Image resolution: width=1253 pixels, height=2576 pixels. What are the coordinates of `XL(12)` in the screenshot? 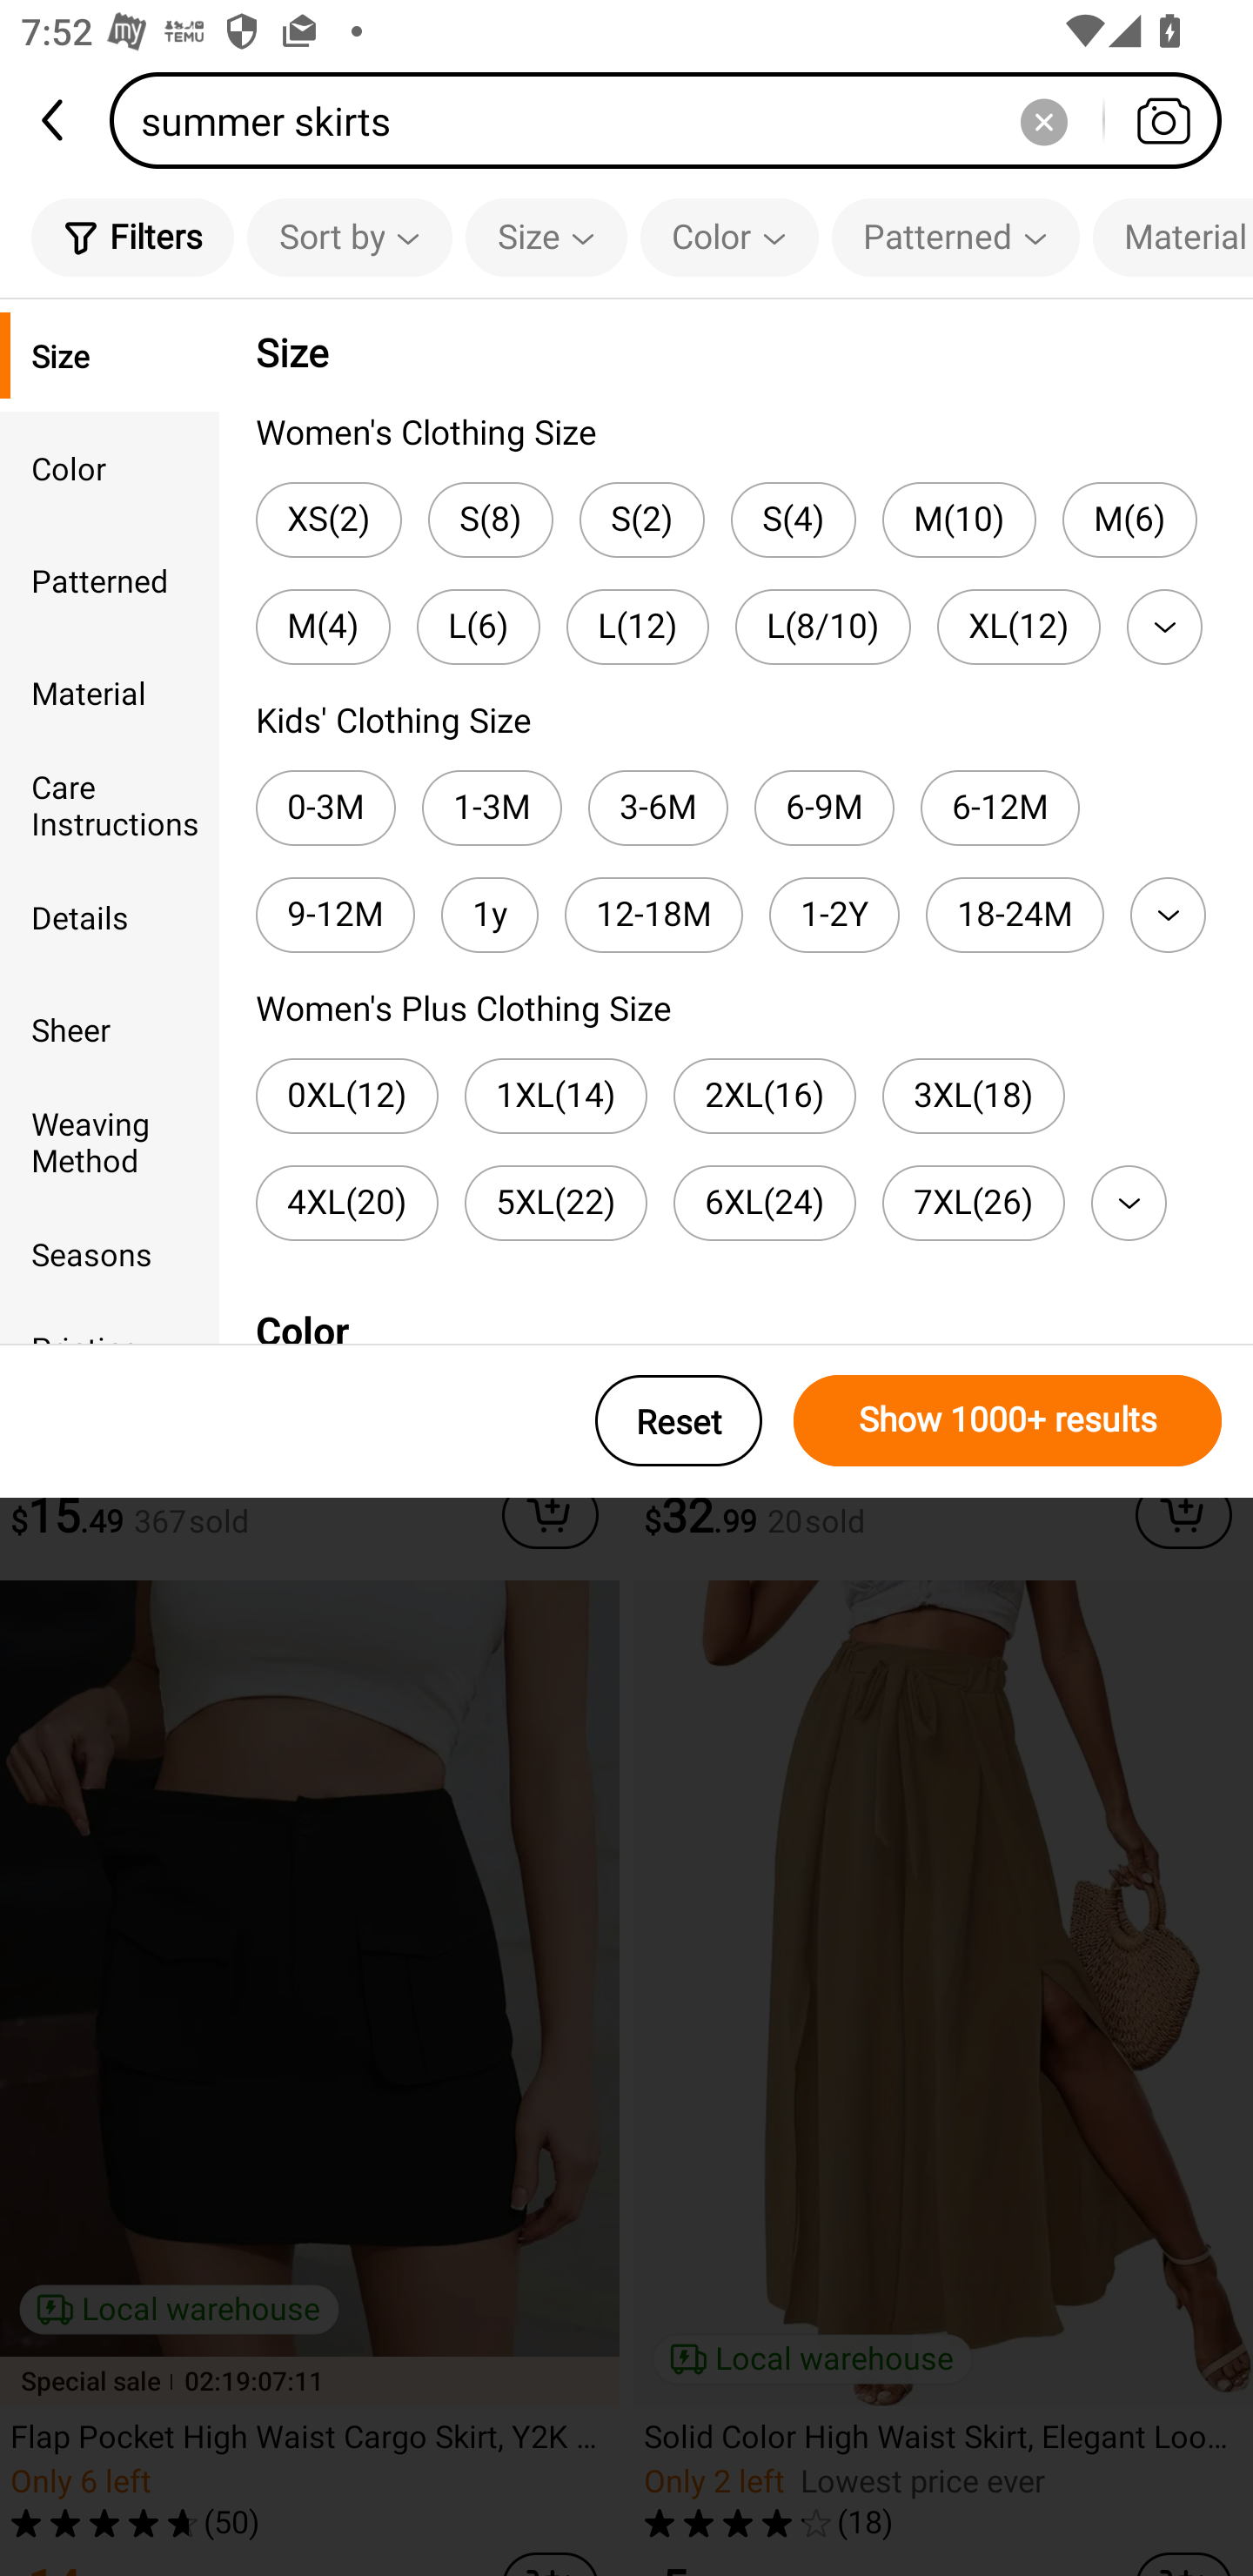 It's located at (1018, 627).